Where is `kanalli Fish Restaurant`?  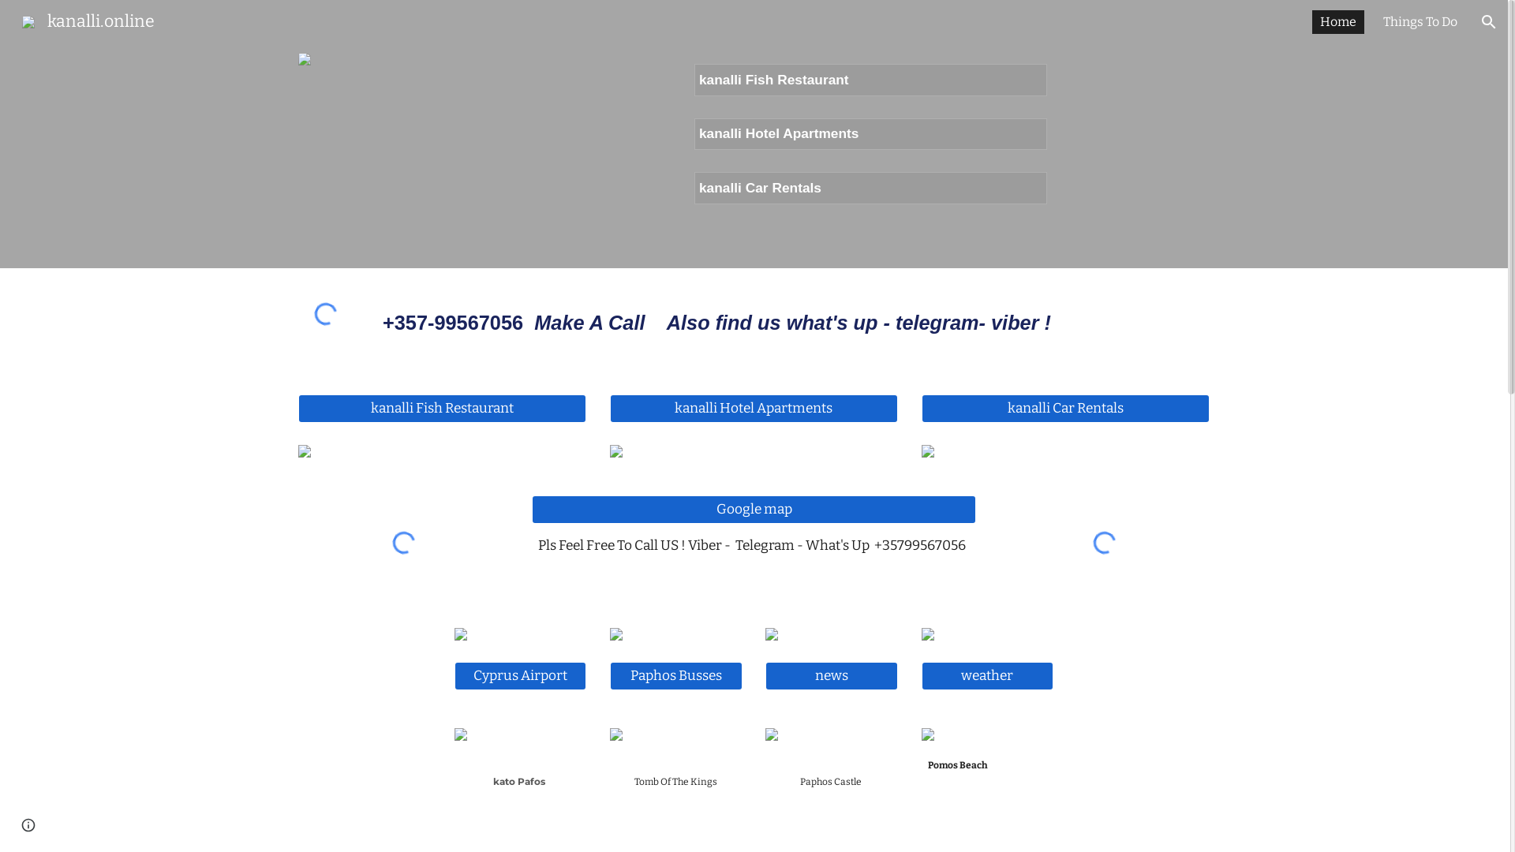
kanalli Fish Restaurant is located at coordinates (774, 80).